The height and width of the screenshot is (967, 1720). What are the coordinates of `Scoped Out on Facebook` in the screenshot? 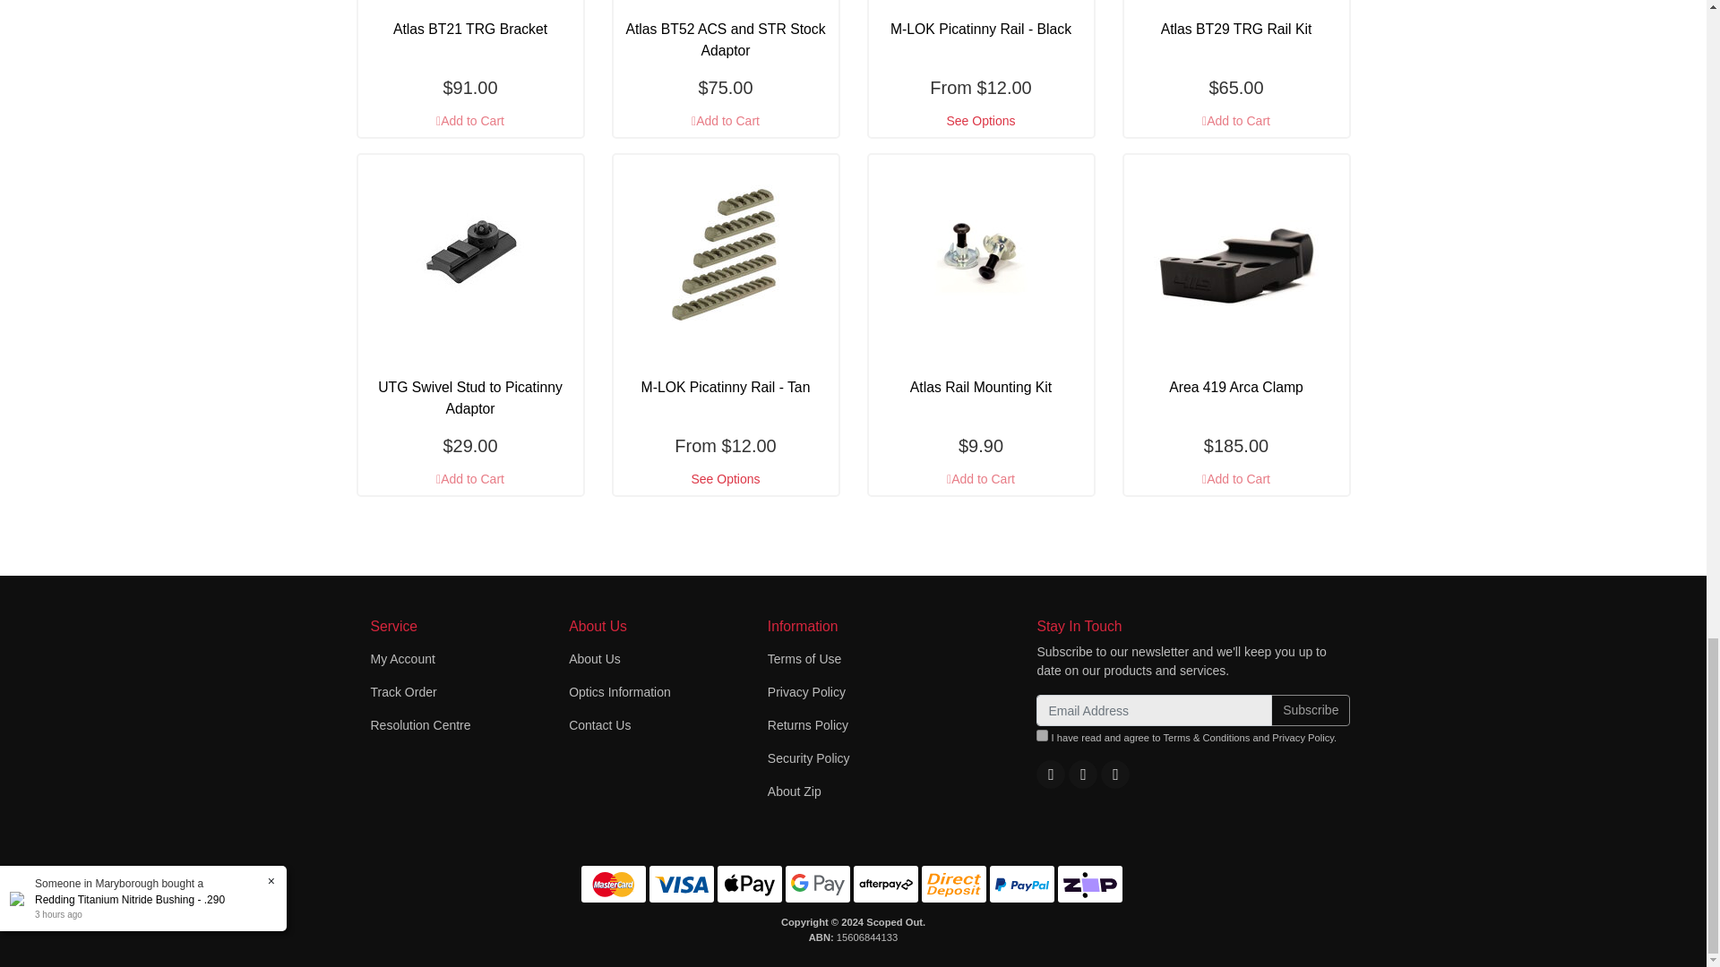 It's located at (1050, 774).